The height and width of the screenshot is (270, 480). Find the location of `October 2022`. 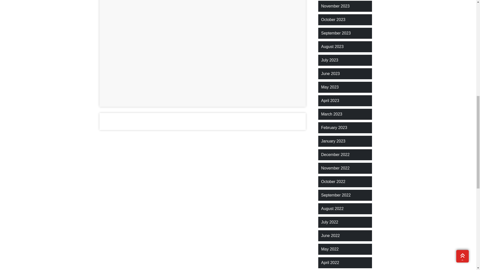

October 2022 is located at coordinates (333, 181).